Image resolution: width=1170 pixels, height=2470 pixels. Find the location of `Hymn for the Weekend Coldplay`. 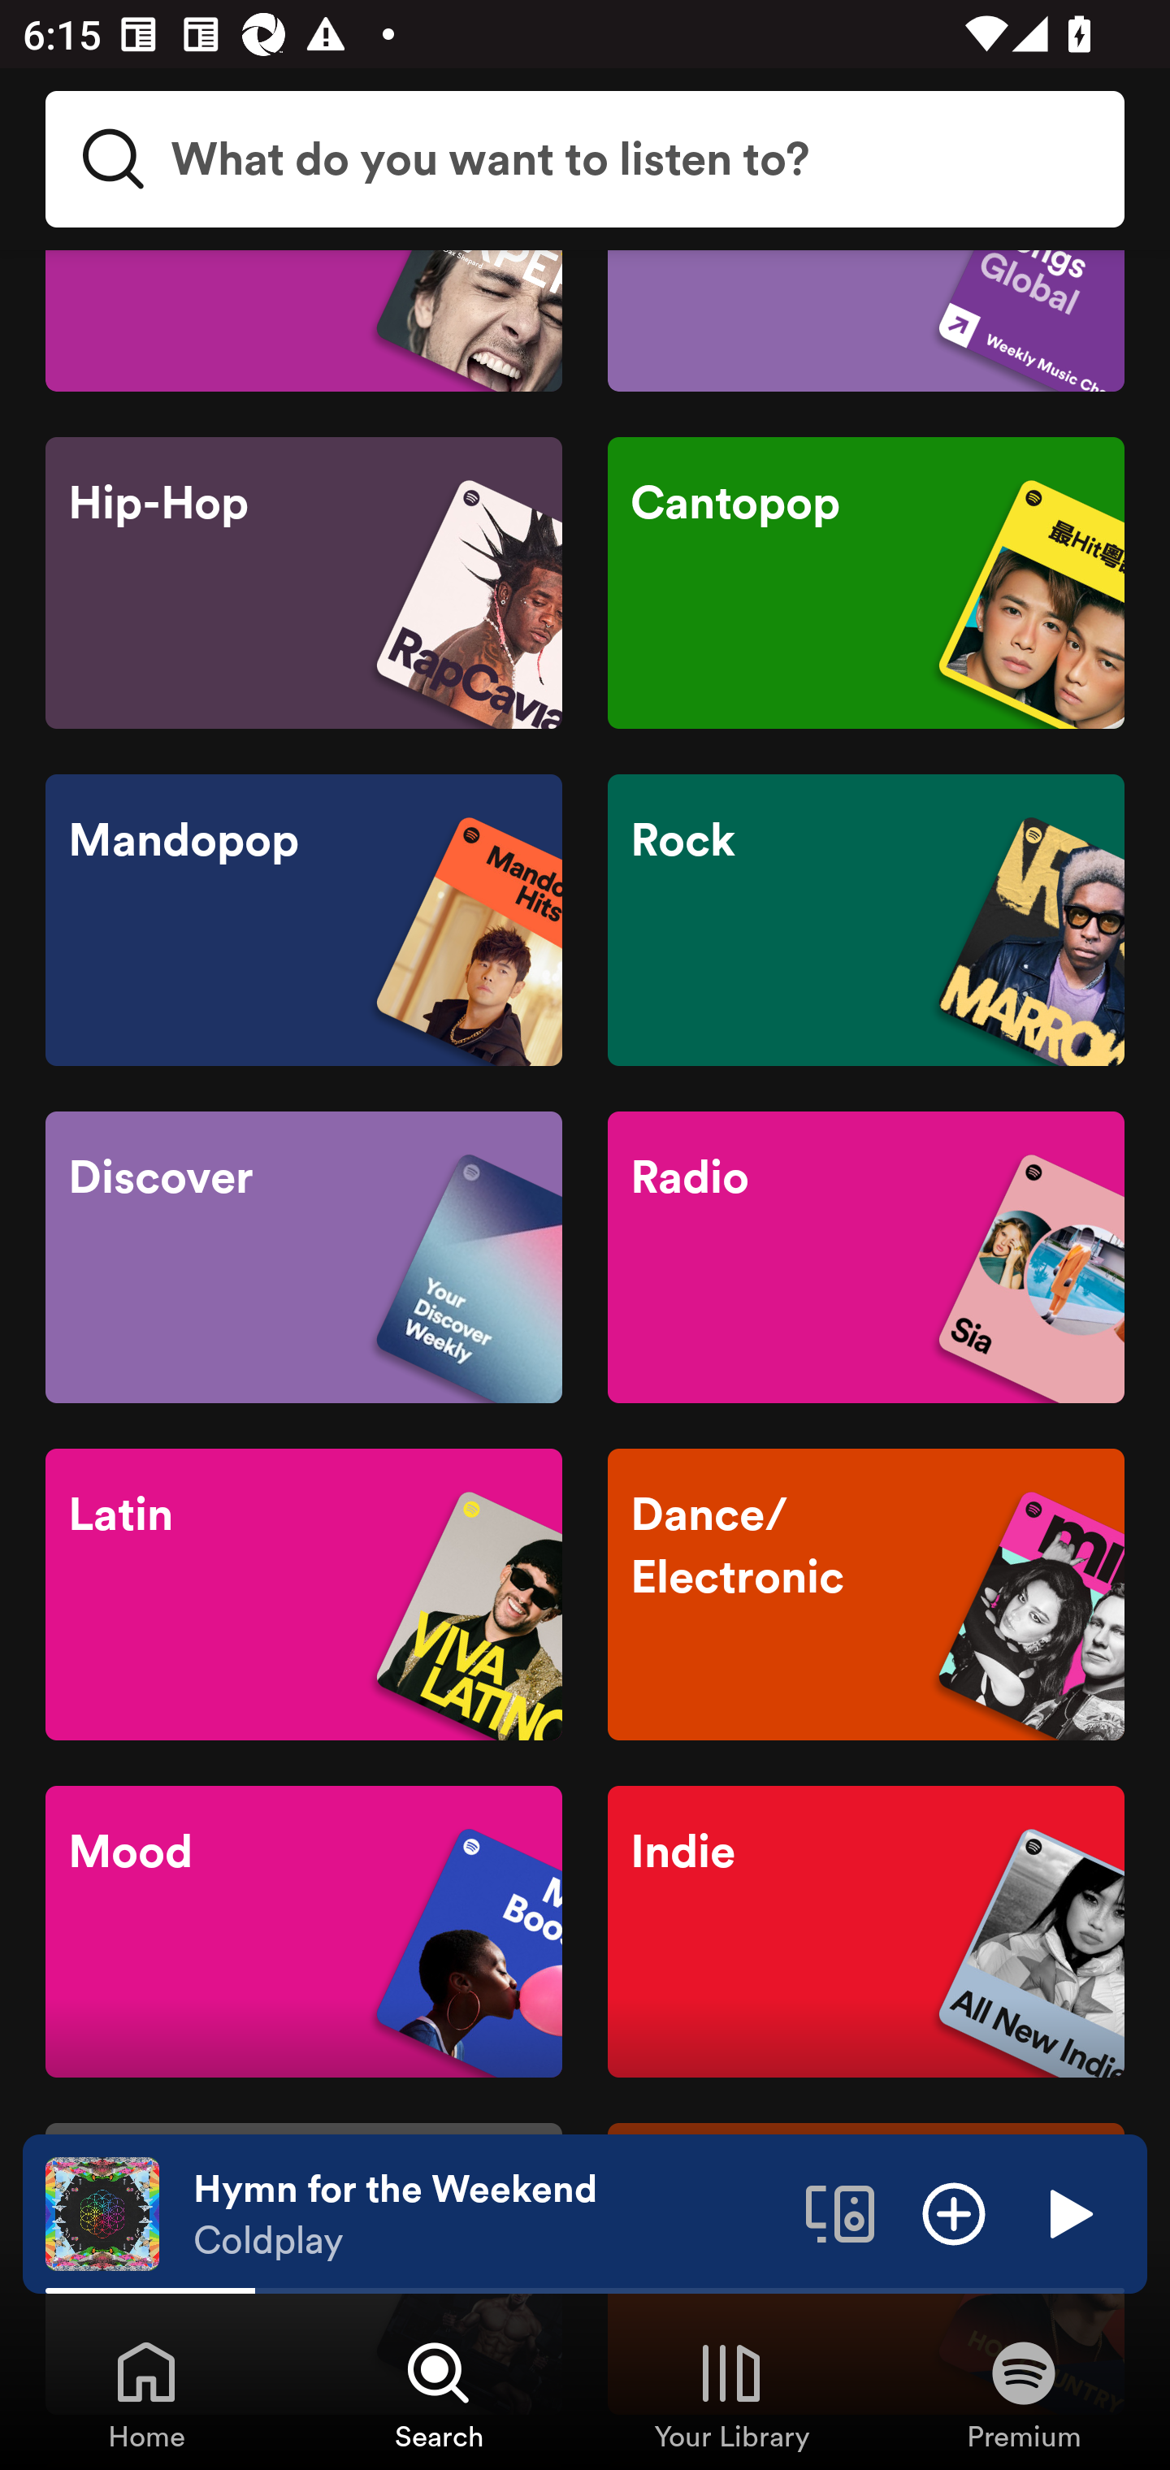

Hymn for the Weekend Coldplay is located at coordinates (487, 2214).